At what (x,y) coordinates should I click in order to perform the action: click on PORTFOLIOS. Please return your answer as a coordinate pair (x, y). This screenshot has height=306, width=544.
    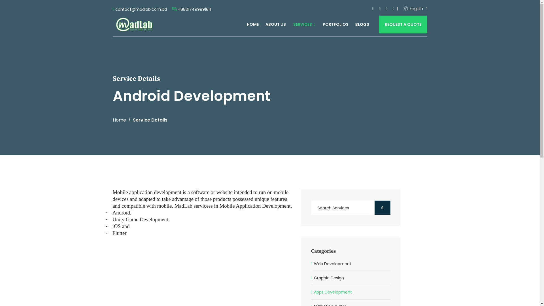
    Looking at the image, I should click on (335, 24).